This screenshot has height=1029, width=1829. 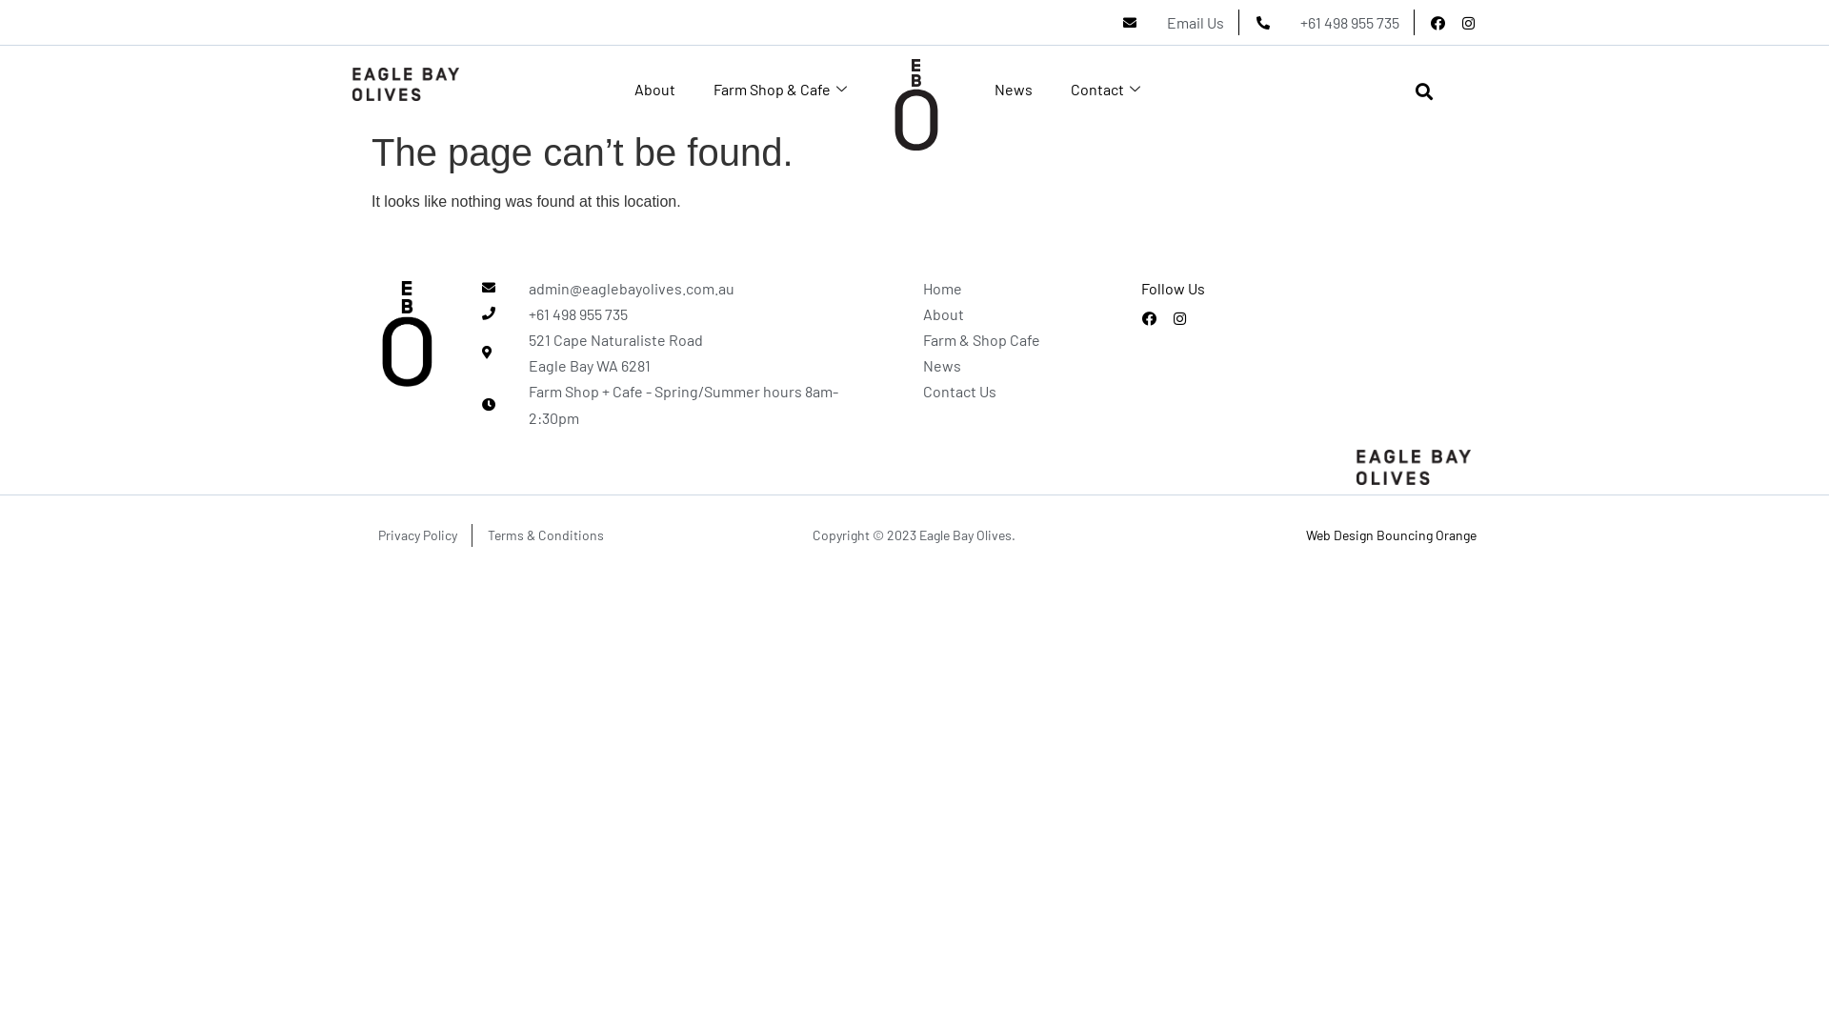 I want to click on 521 Cape Naturaliste Road
Eagle Bay WA 6281, so click(x=673, y=353).